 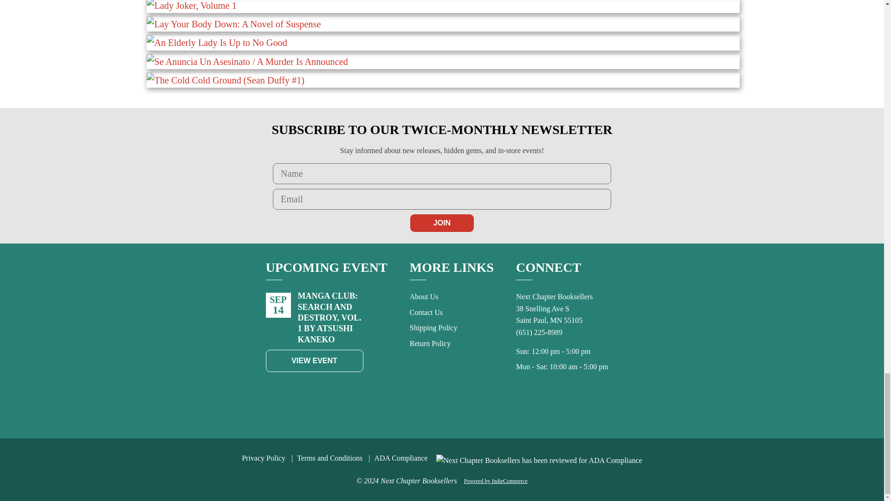 What do you see at coordinates (547, 405) in the screenshot?
I see `Connect with Facebook` at bounding box center [547, 405].